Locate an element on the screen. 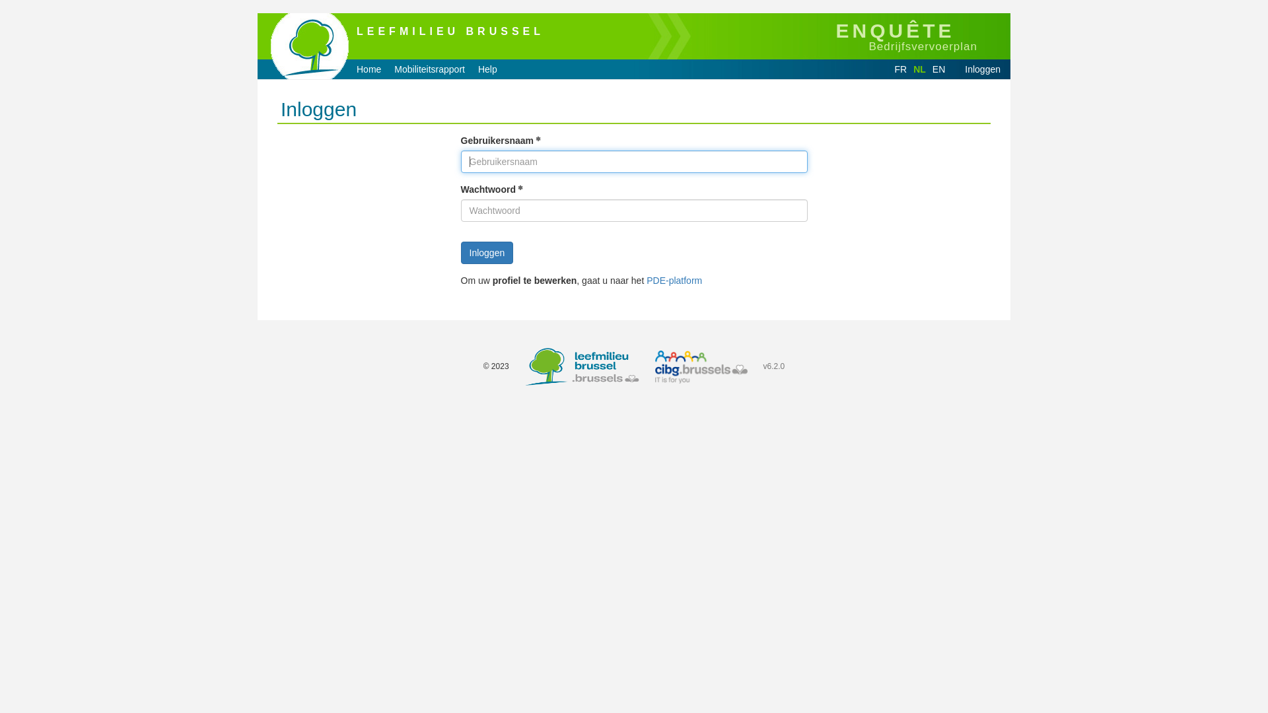 This screenshot has height=713, width=1268. NL is located at coordinates (919, 69).